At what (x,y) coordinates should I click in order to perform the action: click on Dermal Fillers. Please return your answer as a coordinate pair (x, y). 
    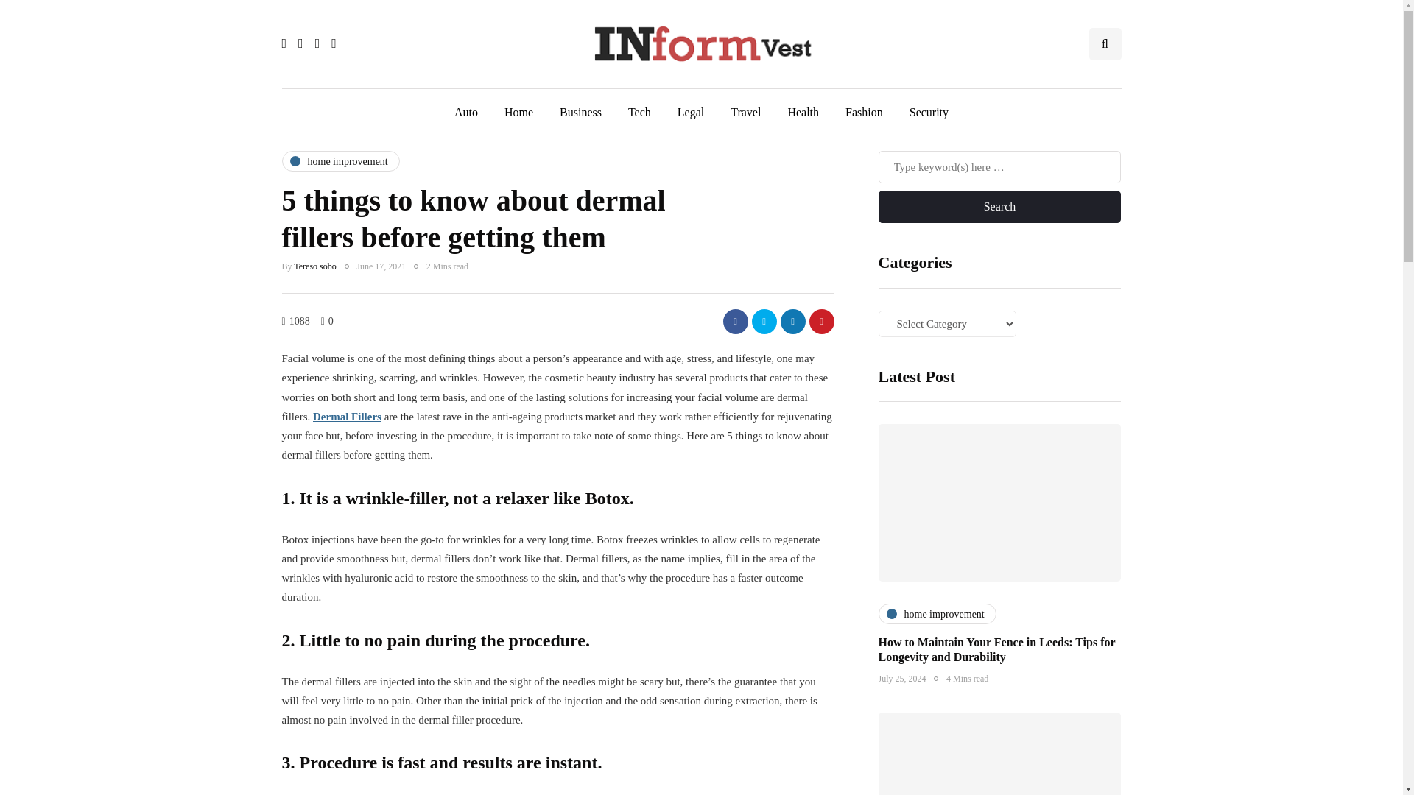
    Looking at the image, I should click on (347, 417).